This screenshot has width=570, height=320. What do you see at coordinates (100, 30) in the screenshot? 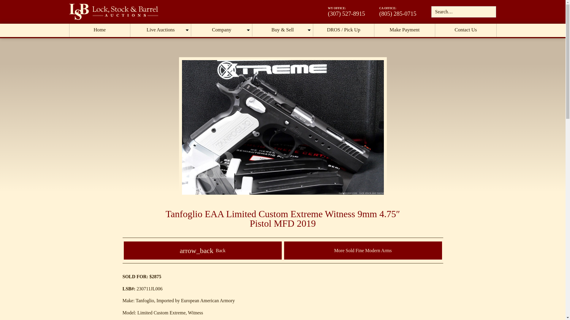
I see `Home` at bounding box center [100, 30].